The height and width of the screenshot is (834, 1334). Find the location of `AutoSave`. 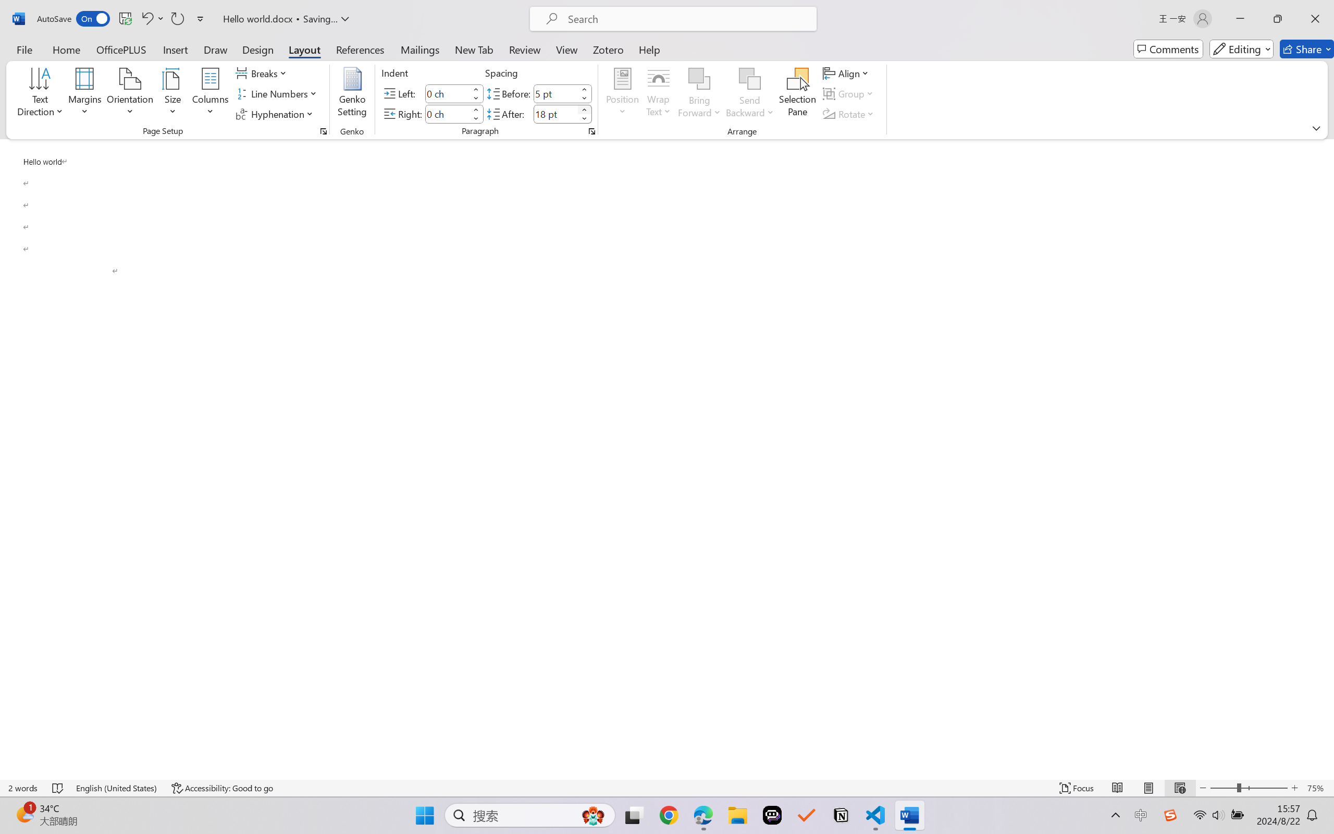

AutoSave is located at coordinates (74, 19).